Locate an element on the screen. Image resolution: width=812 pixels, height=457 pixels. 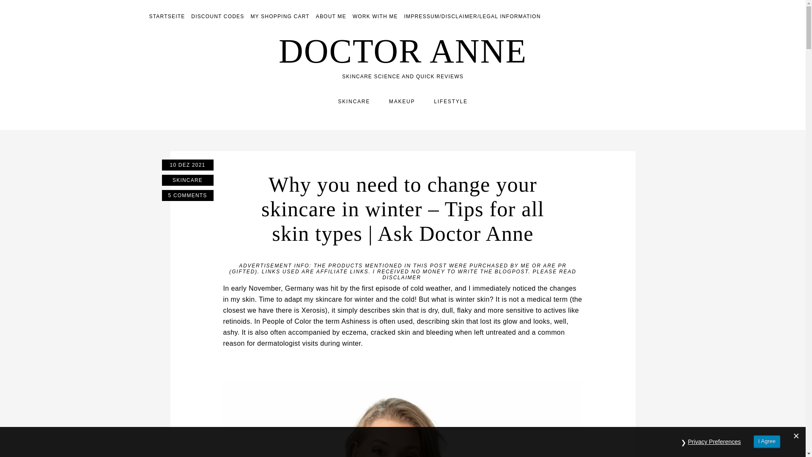
View all posts in Skincare is located at coordinates (187, 180).